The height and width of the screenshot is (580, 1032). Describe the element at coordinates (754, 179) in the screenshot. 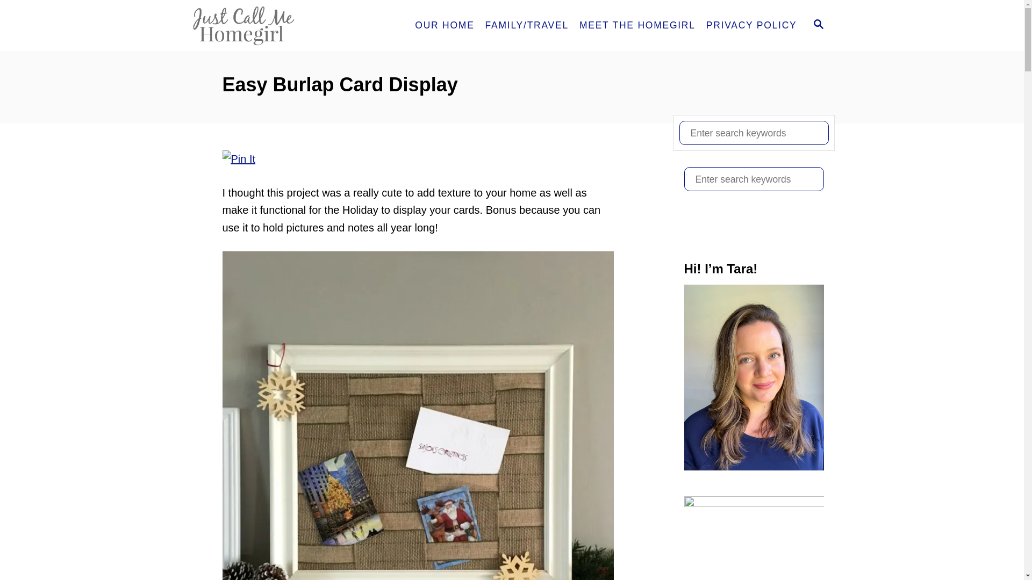

I see `Search for:` at that location.